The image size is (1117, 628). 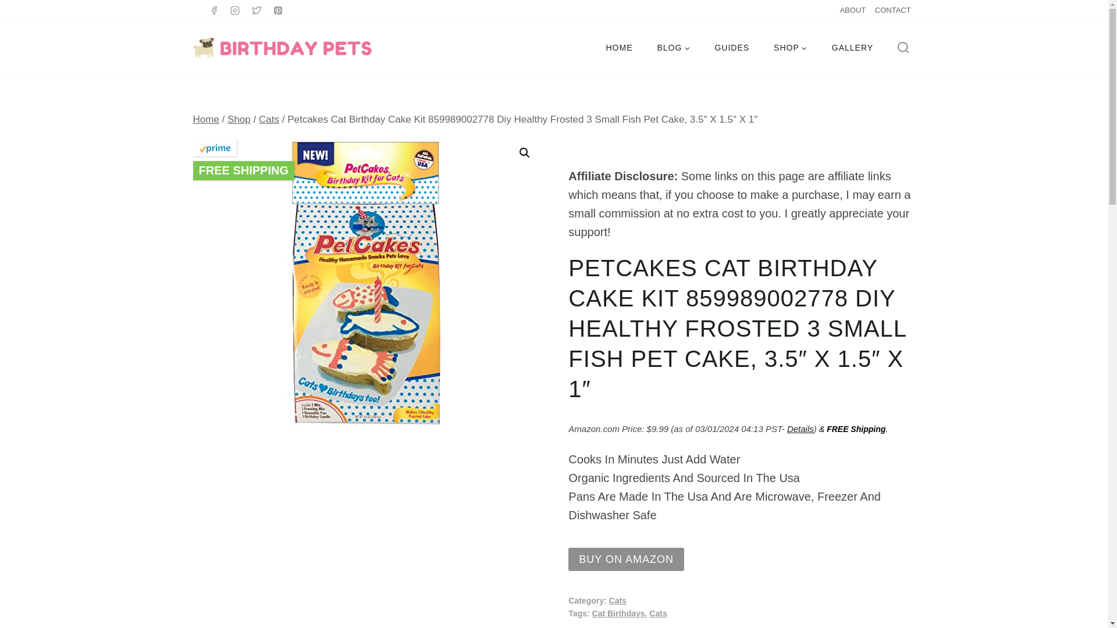 What do you see at coordinates (673, 48) in the screenshot?
I see `BLOG` at bounding box center [673, 48].